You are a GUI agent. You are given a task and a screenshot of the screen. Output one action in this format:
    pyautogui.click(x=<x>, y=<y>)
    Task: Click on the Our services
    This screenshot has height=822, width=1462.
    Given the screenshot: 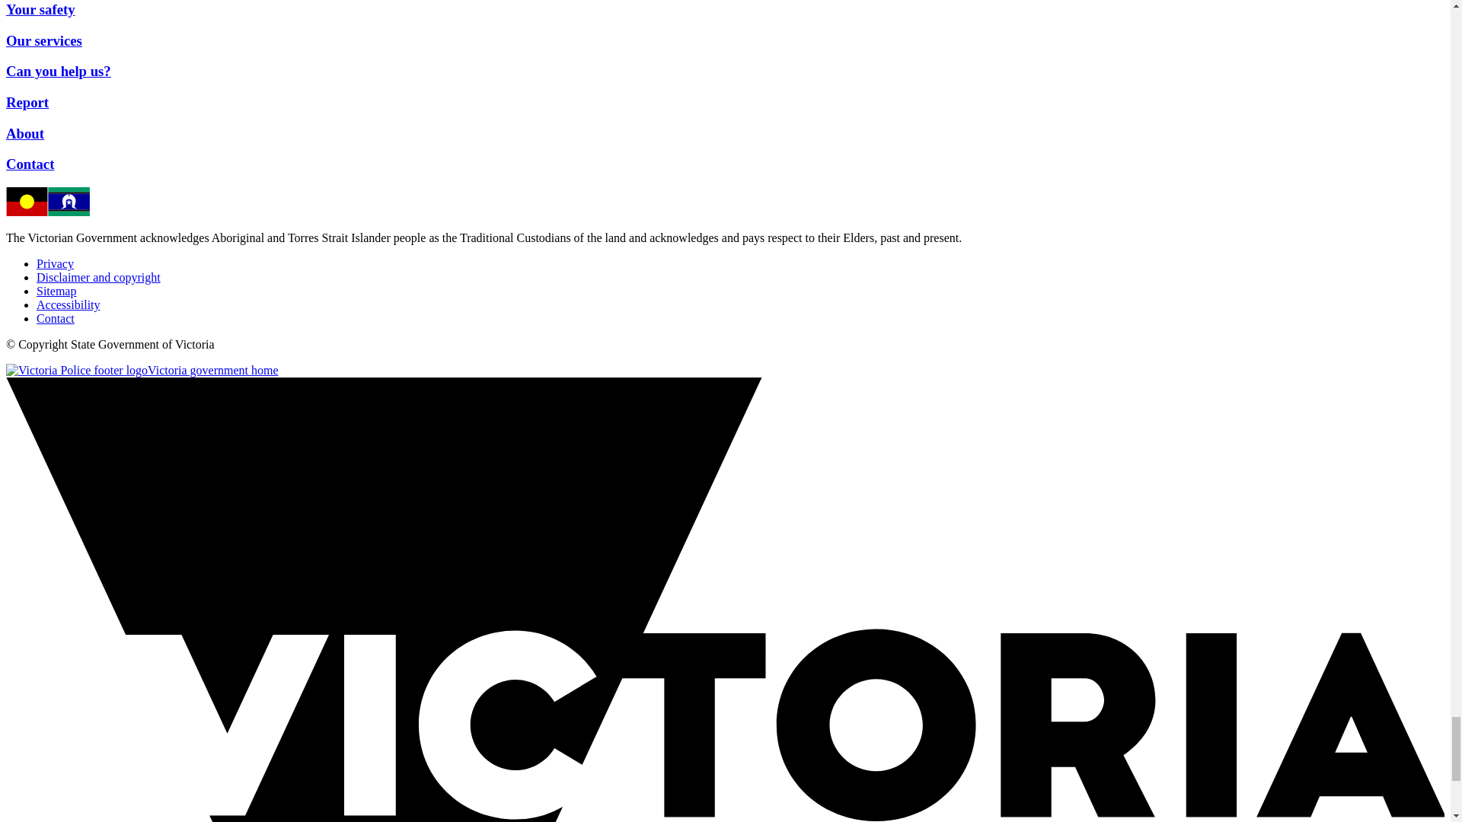 What is the action you would take?
    pyautogui.click(x=43, y=40)
    